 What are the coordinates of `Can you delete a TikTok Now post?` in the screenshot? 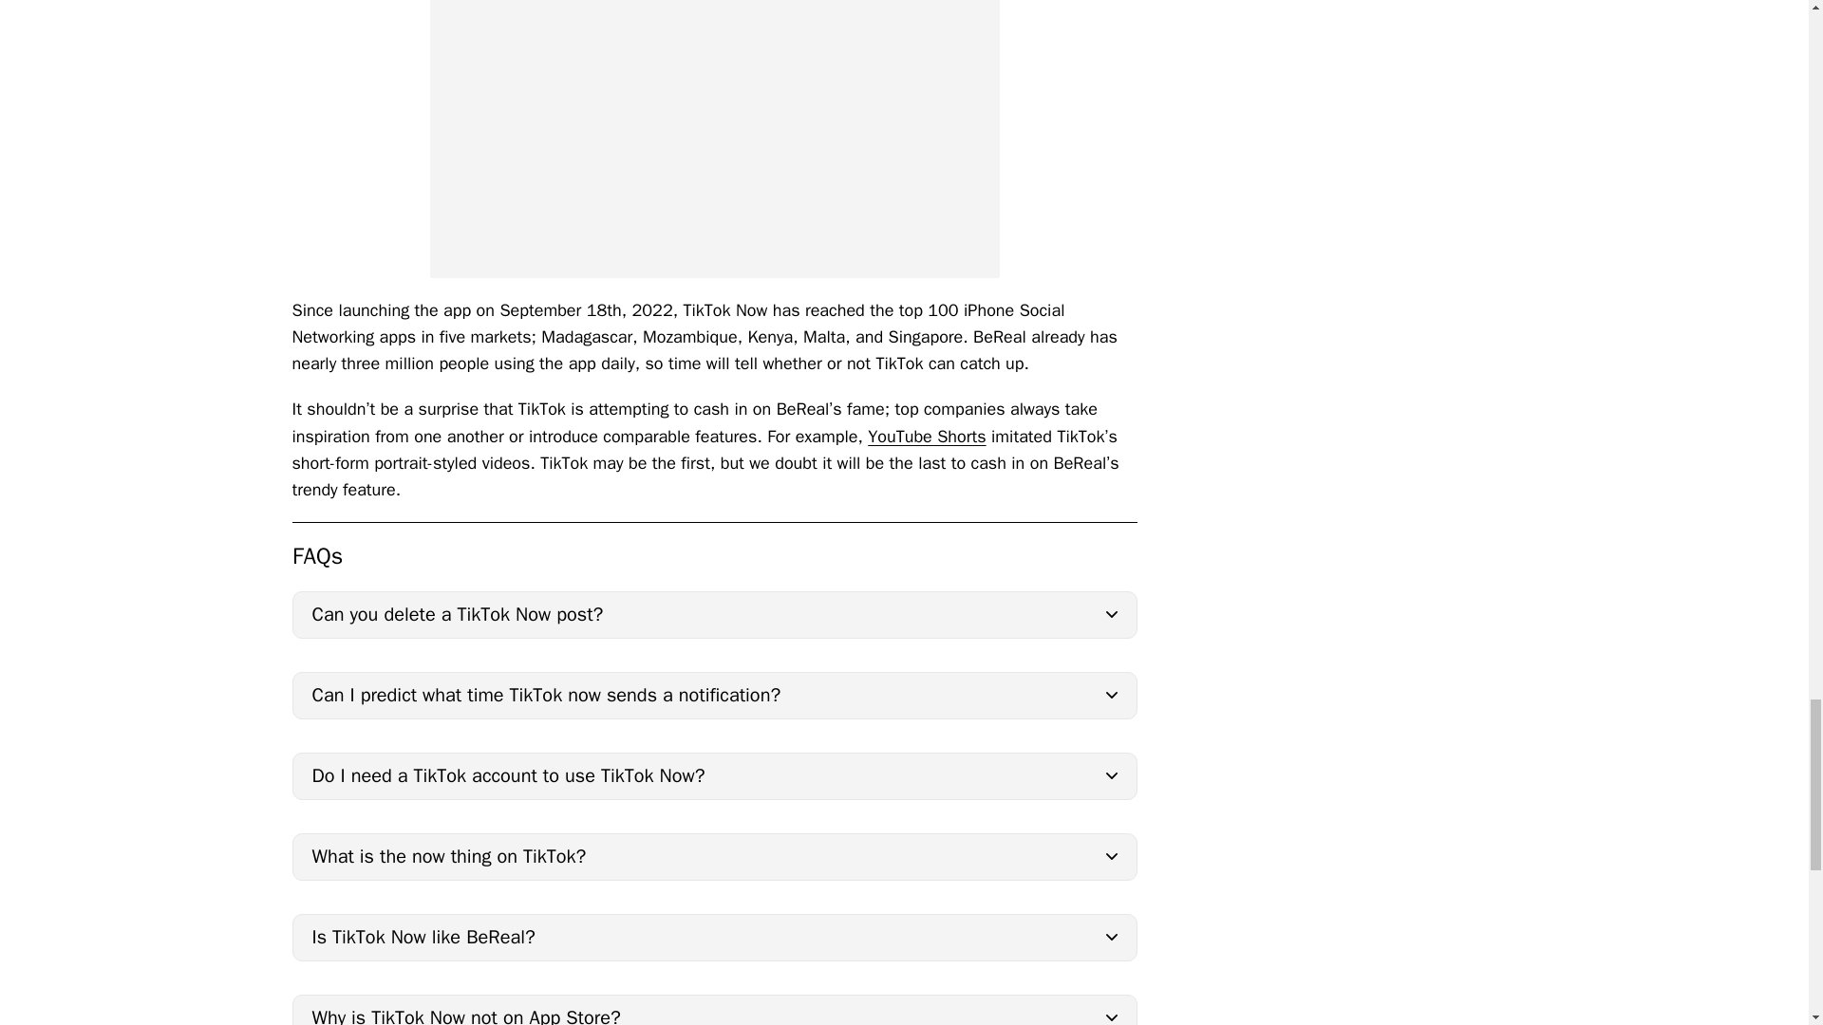 It's located at (714, 615).